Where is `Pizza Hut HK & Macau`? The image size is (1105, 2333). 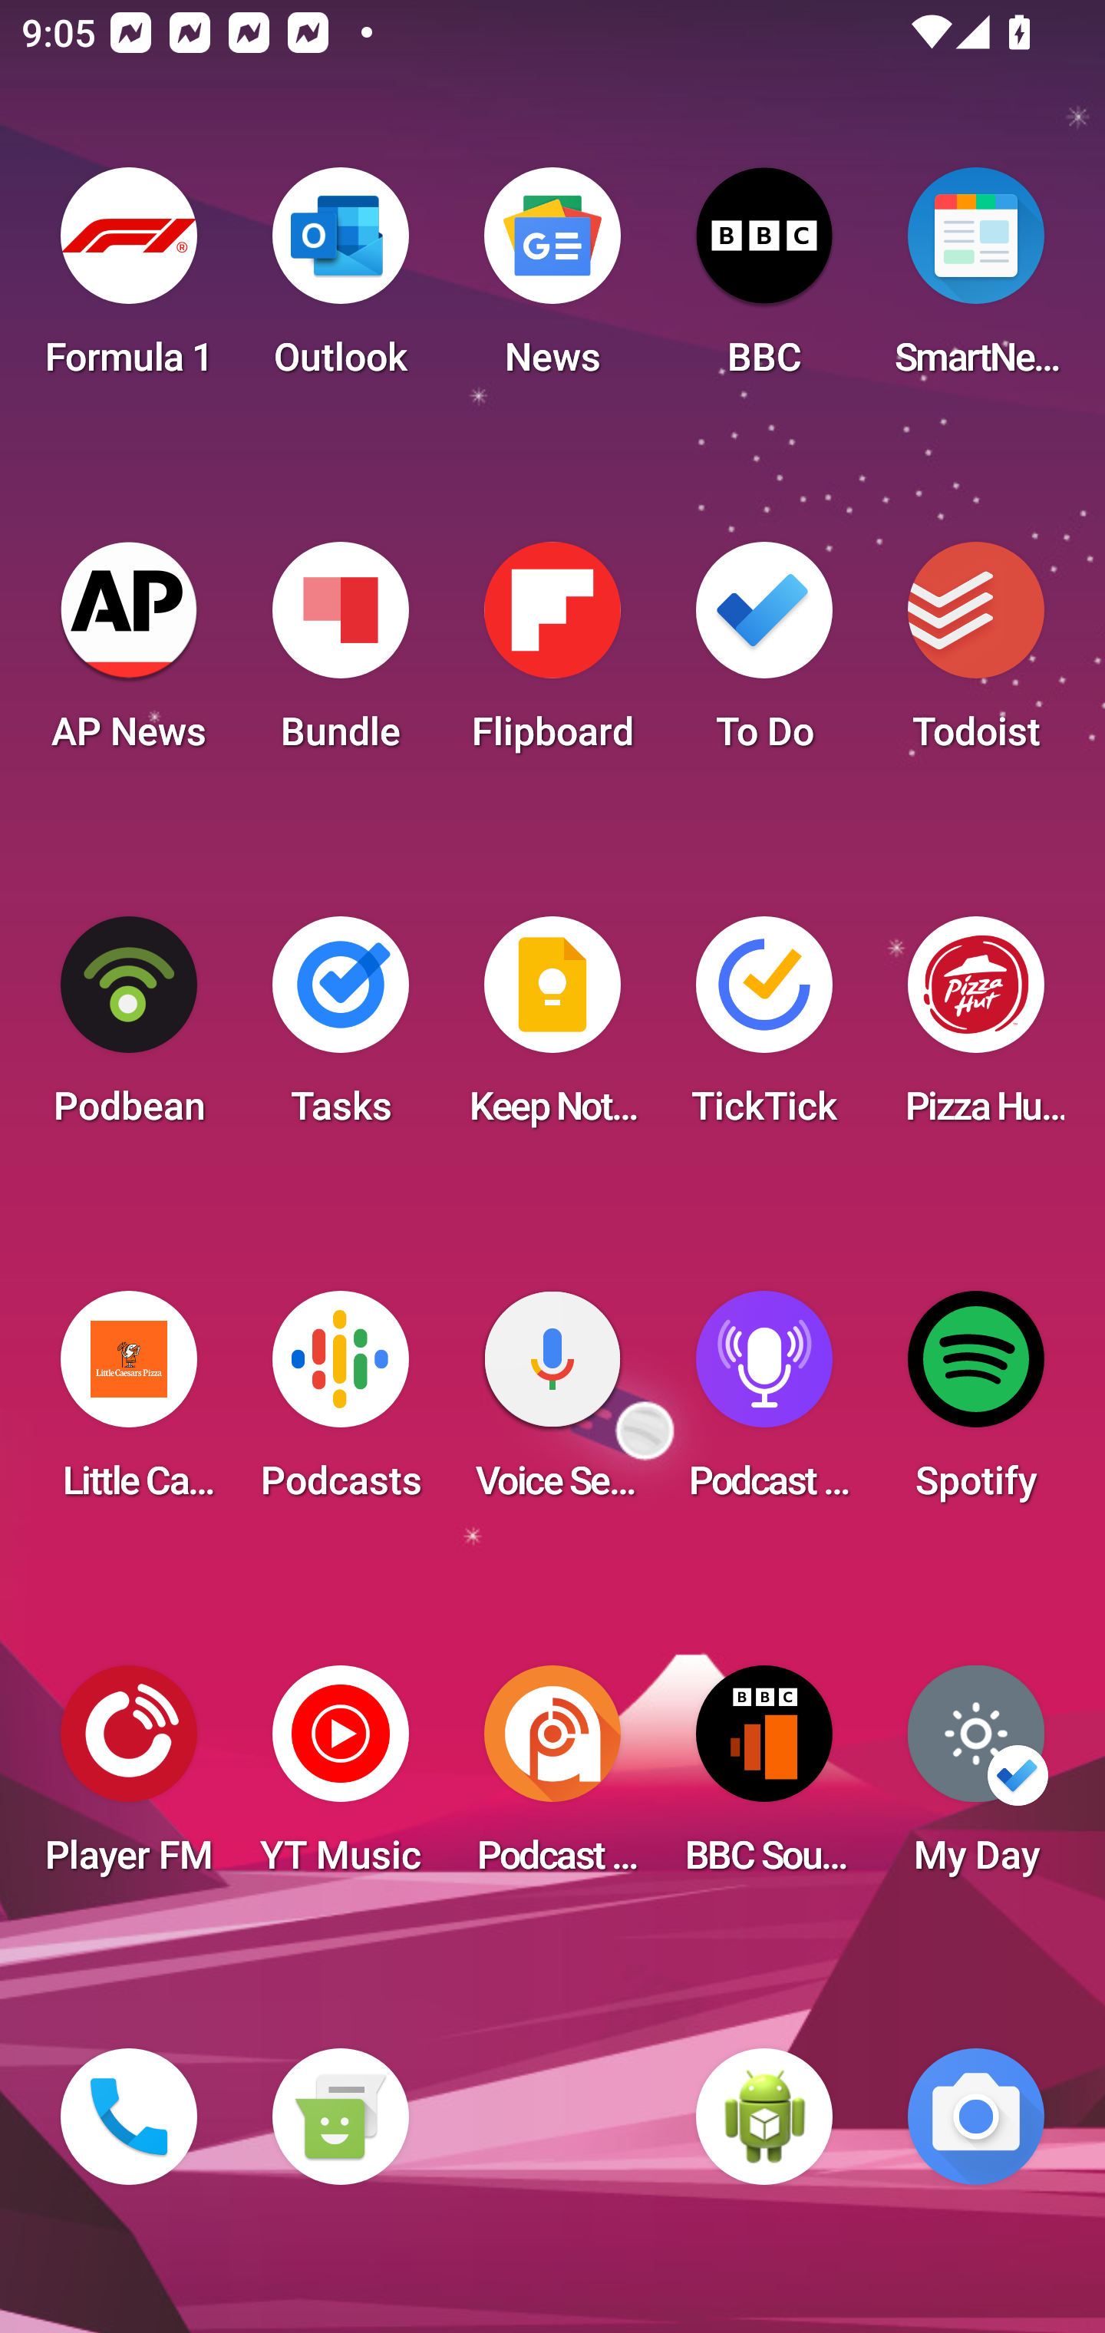
Pizza Hut HK & Macau is located at coordinates (976, 1030).